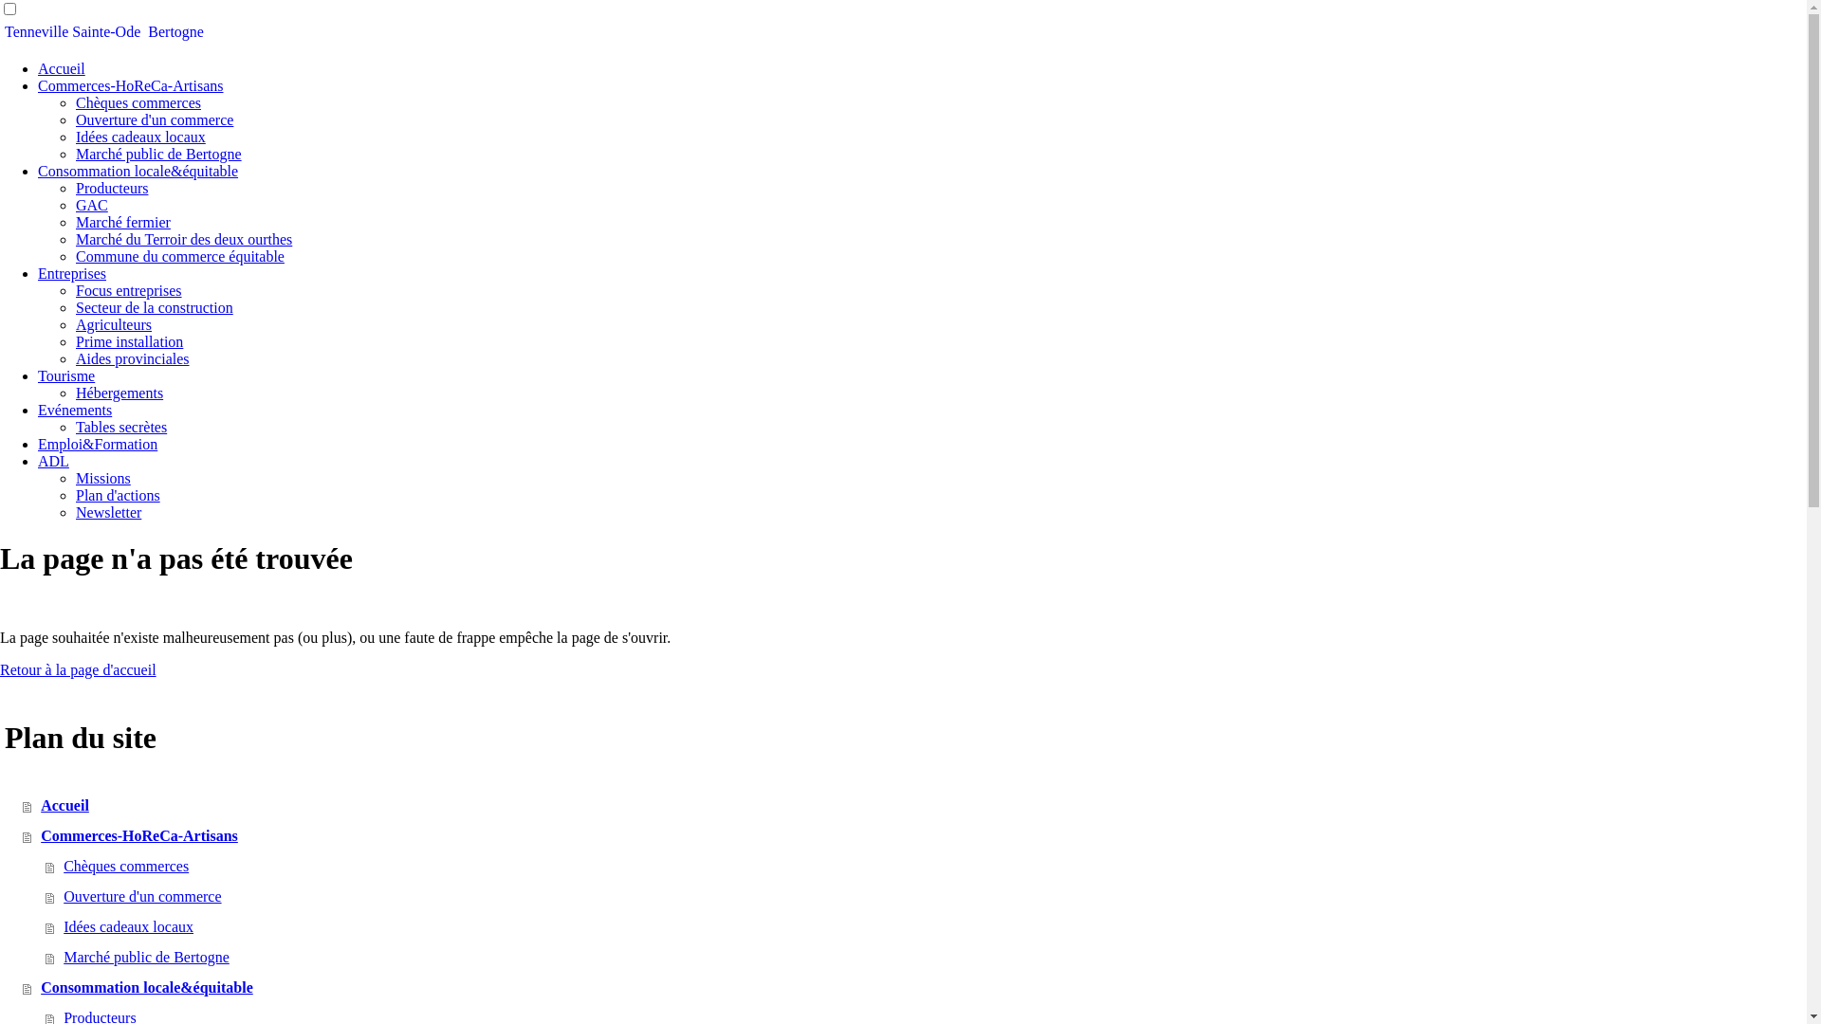 The image size is (1821, 1024). What do you see at coordinates (926, 897) in the screenshot?
I see `Ouverture d'un commerce` at bounding box center [926, 897].